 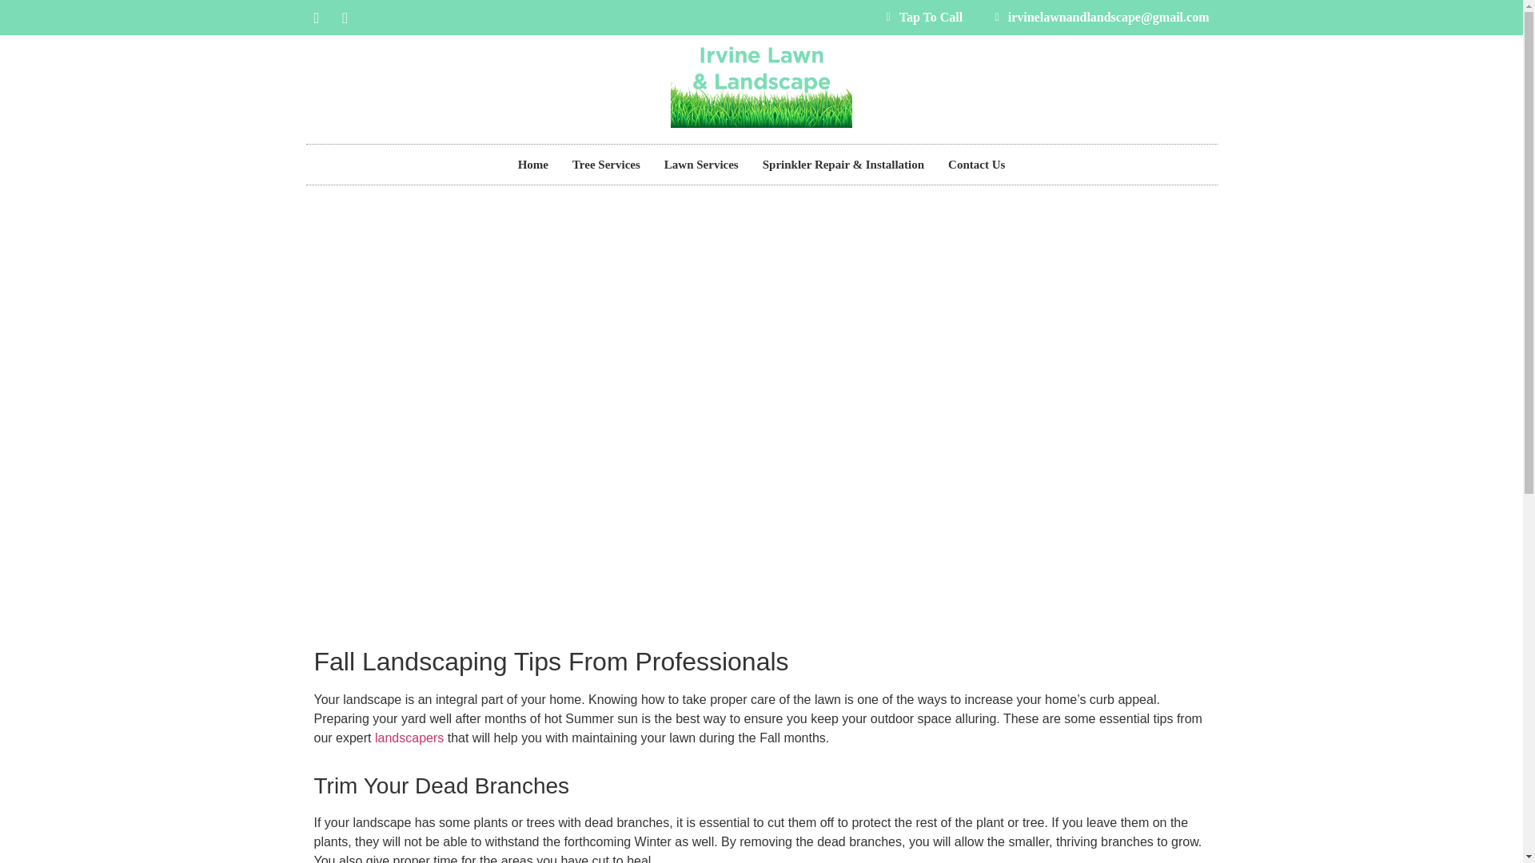 What do you see at coordinates (976, 164) in the screenshot?
I see `Contact Us` at bounding box center [976, 164].